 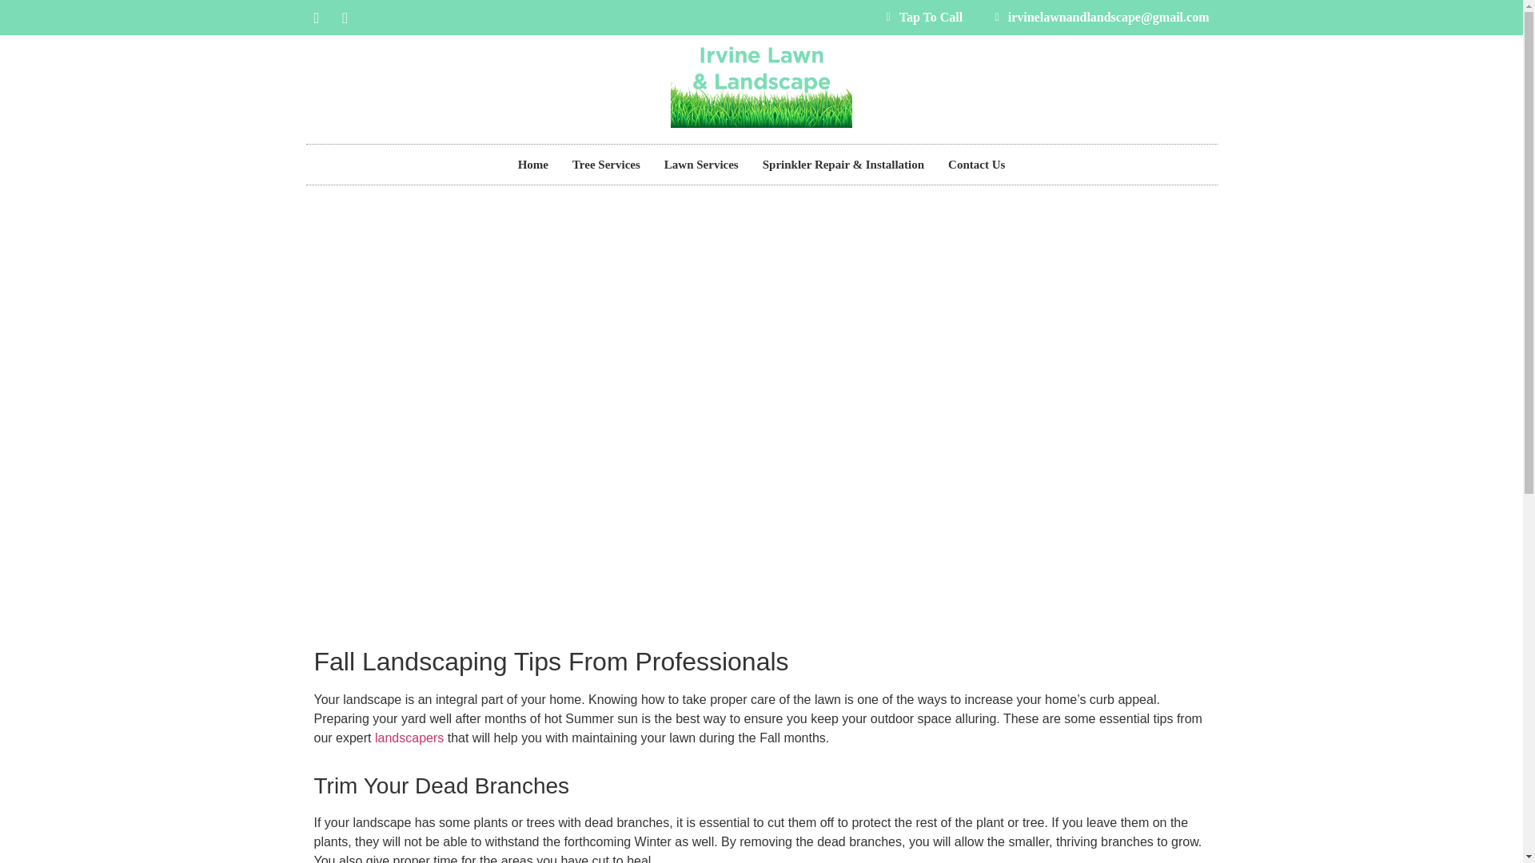 What do you see at coordinates (976, 164) in the screenshot?
I see `Contact Us` at bounding box center [976, 164].